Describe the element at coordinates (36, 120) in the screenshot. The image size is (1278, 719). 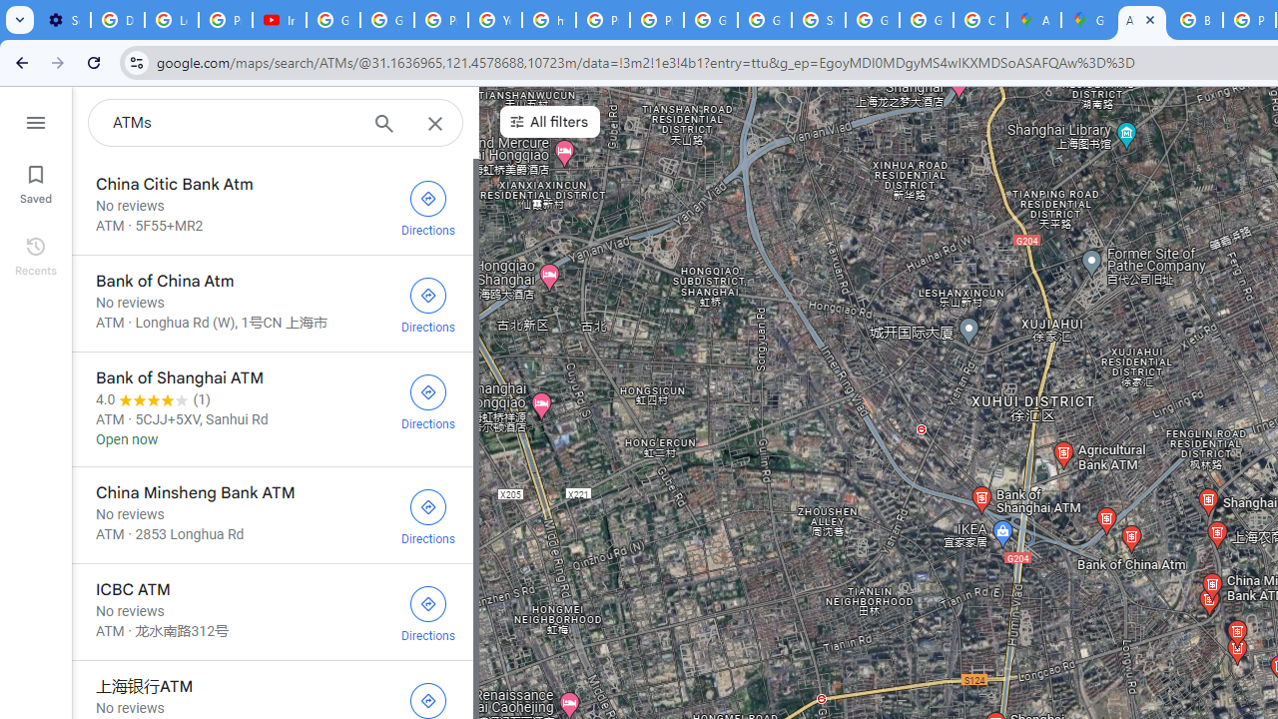
I see `Menu` at that location.